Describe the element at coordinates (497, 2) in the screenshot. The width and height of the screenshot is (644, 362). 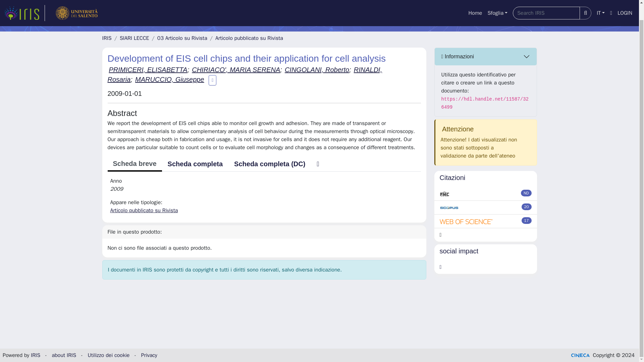
I see `Sfoglia` at that location.